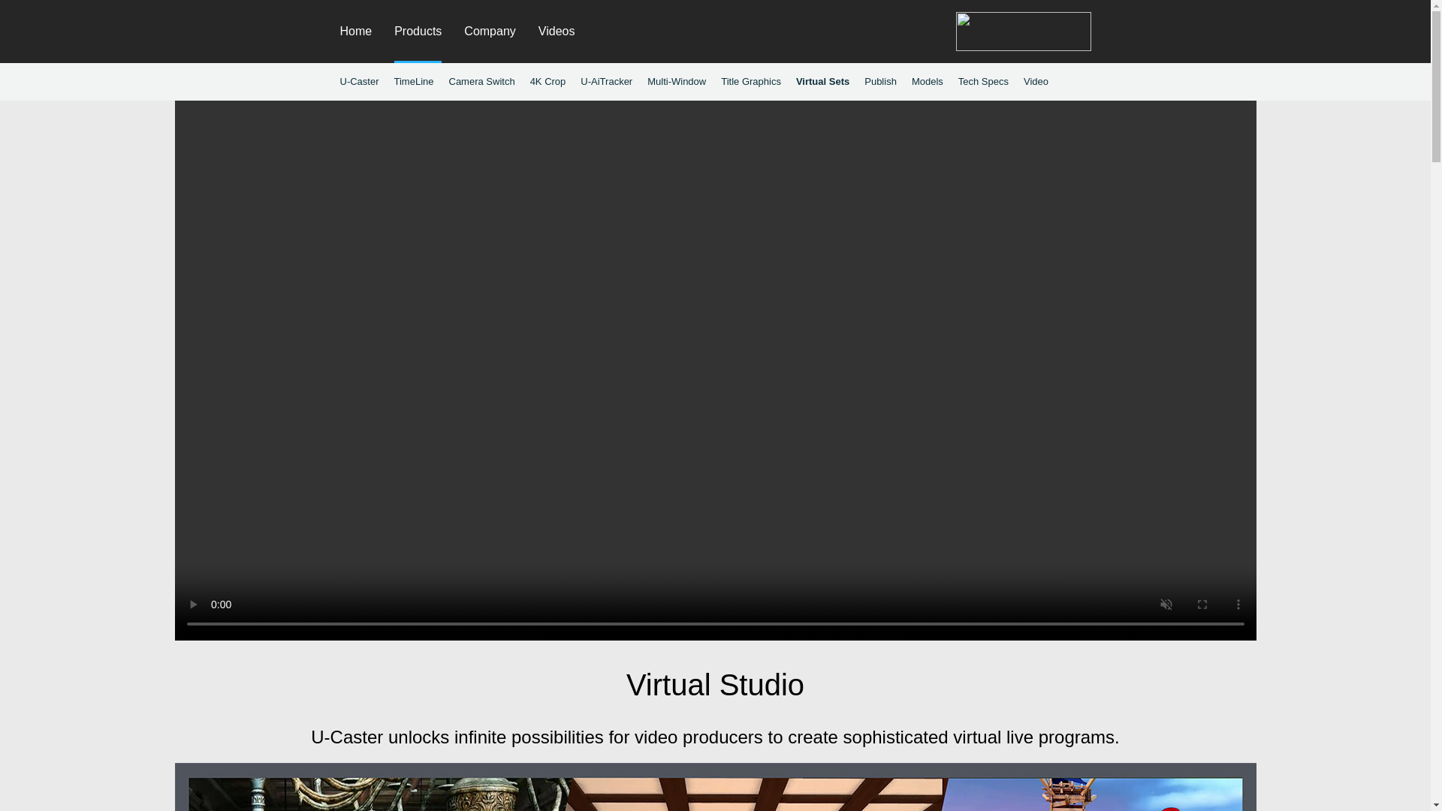 This screenshot has width=1442, height=811. Describe the element at coordinates (751, 81) in the screenshot. I see `Title Graphics` at that location.